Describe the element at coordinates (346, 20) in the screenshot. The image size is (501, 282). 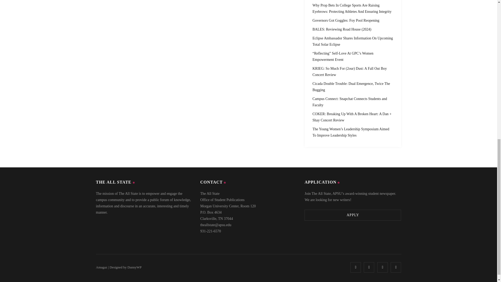
I see `Governors Got Goggles: Foy Pool Reopening` at that location.